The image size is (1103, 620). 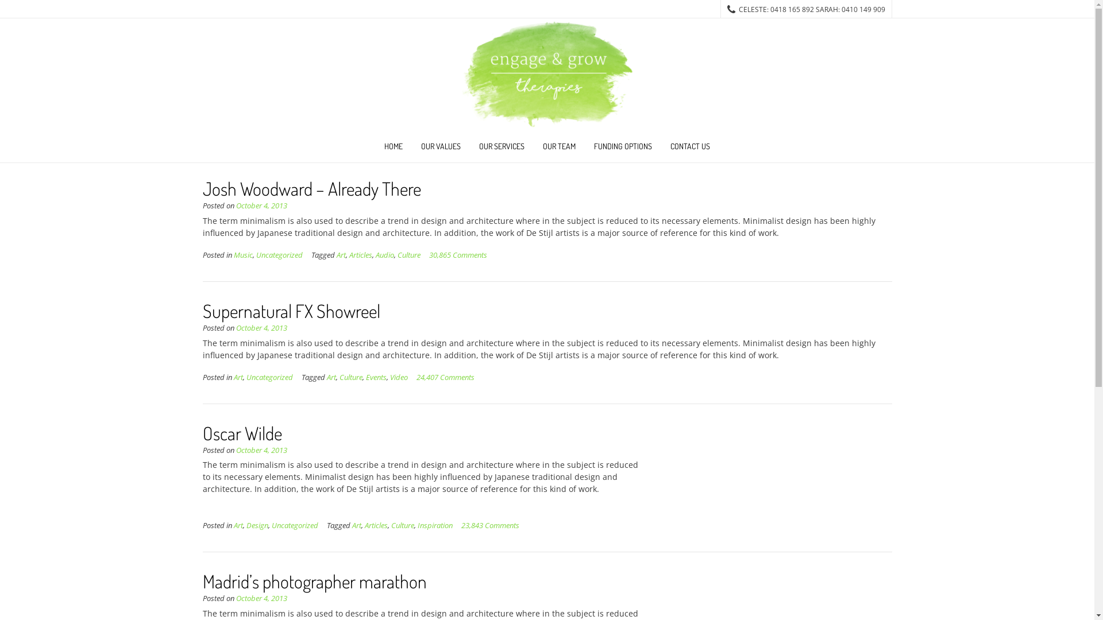 What do you see at coordinates (376, 378) in the screenshot?
I see `Events` at bounding box center [376, 378].